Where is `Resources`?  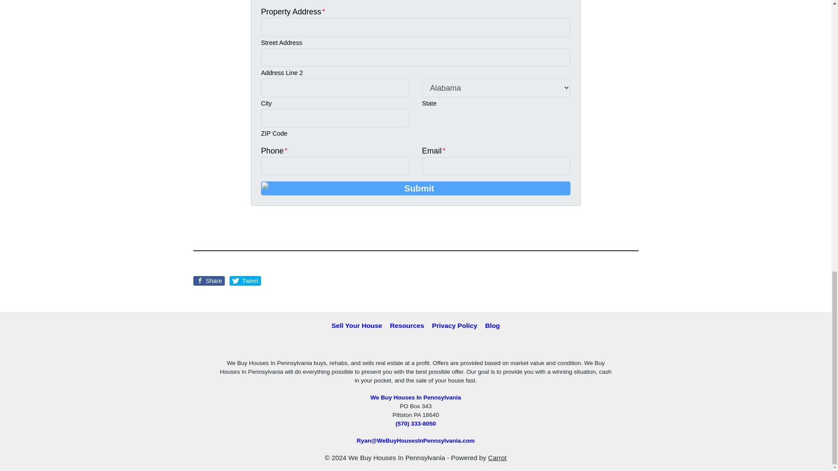 Resources is located at coordinates (406, 326).